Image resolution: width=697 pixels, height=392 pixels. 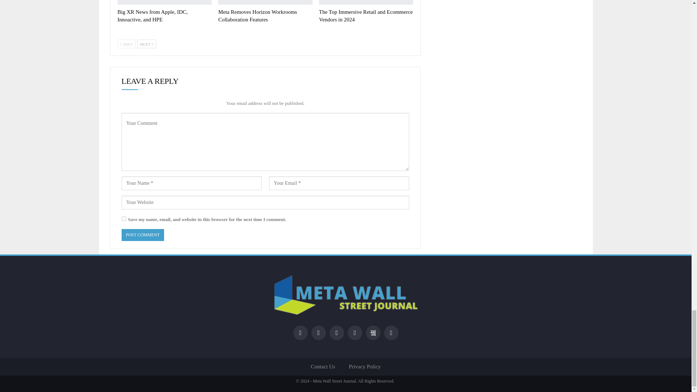 I want to click on Meta Removes Horizon Workrooms Collaboration Features, so click(x=257, y=15).